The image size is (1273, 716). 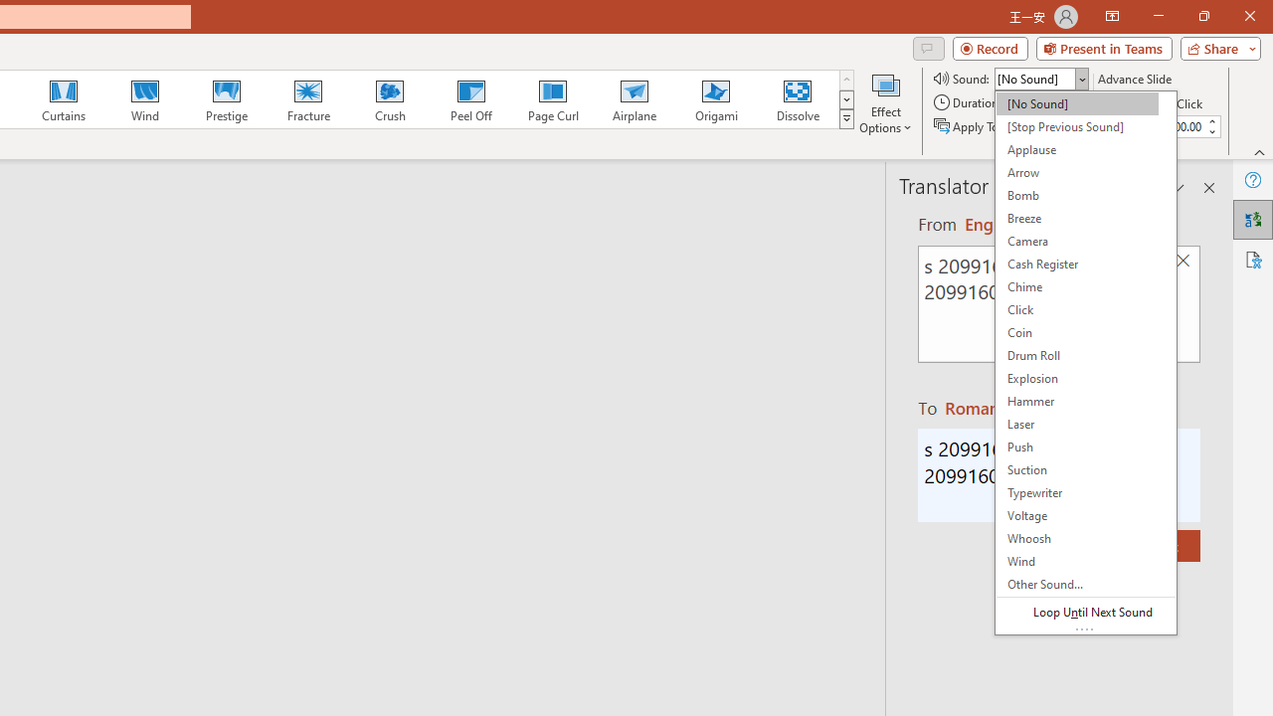 I want to click on Transition Effects, so click(x=845, y=119).